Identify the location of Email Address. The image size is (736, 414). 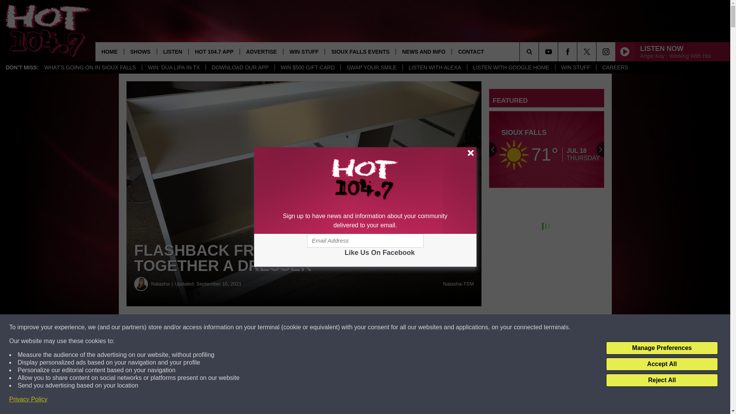
(365, 241).